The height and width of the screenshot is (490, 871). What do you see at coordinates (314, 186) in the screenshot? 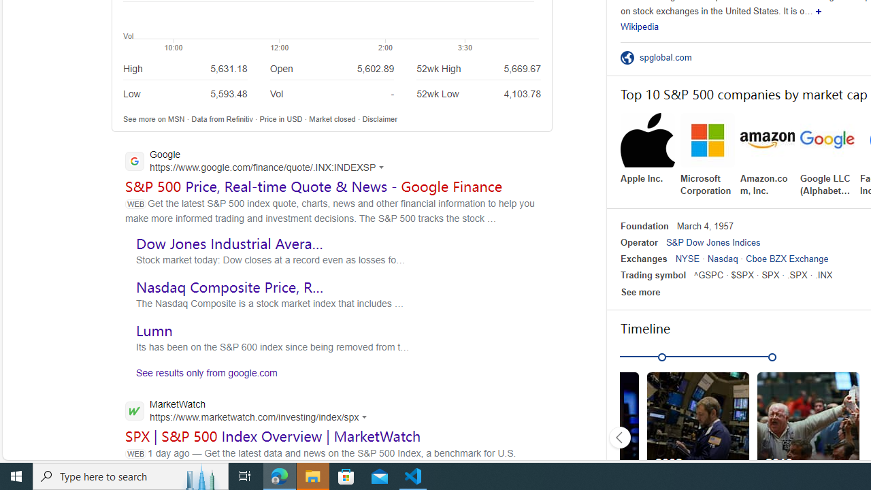
I see `S&P 500 Price, Real-time Quote & News - Google Finance` at bounding box center [314, 186].